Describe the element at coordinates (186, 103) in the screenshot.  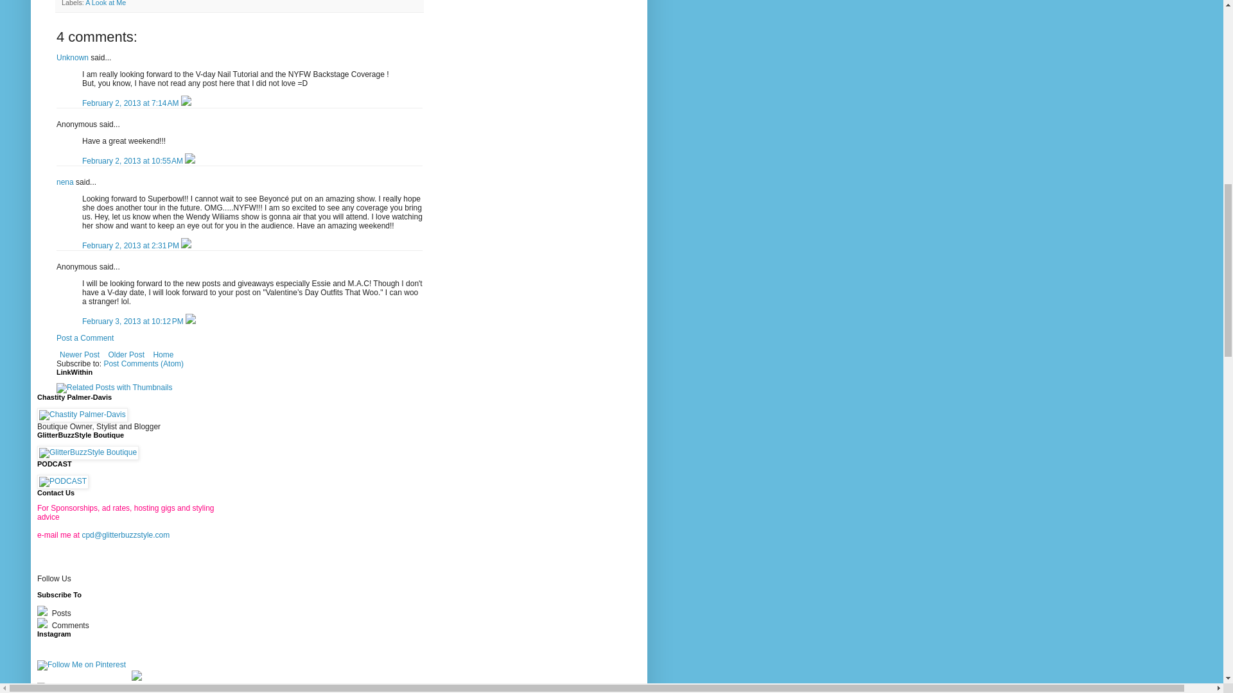
I see `Delete Comment` at that location.